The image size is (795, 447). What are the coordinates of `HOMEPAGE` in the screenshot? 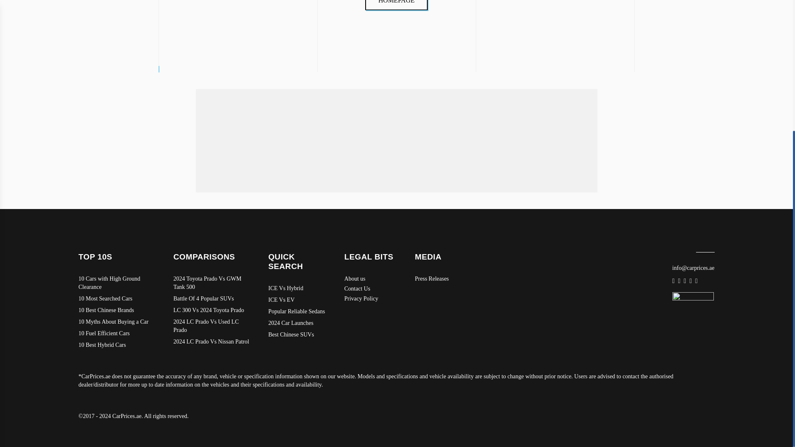 It's located at (396, 4).